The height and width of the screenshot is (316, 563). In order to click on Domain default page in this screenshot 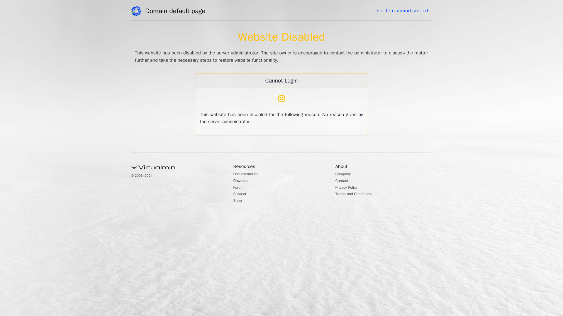, I will do `click(177, 12)`.